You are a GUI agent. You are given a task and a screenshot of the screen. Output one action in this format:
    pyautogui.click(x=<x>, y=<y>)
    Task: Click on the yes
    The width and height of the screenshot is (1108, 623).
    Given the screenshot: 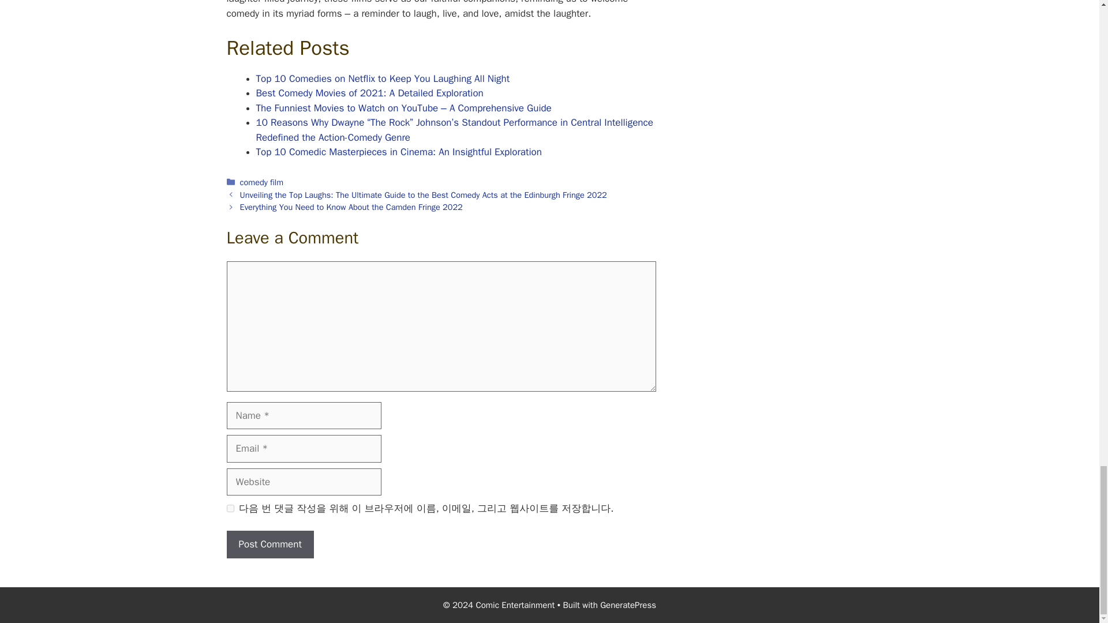 What is the action you would take?
    pyautogui.click(x=230, y=508)
    